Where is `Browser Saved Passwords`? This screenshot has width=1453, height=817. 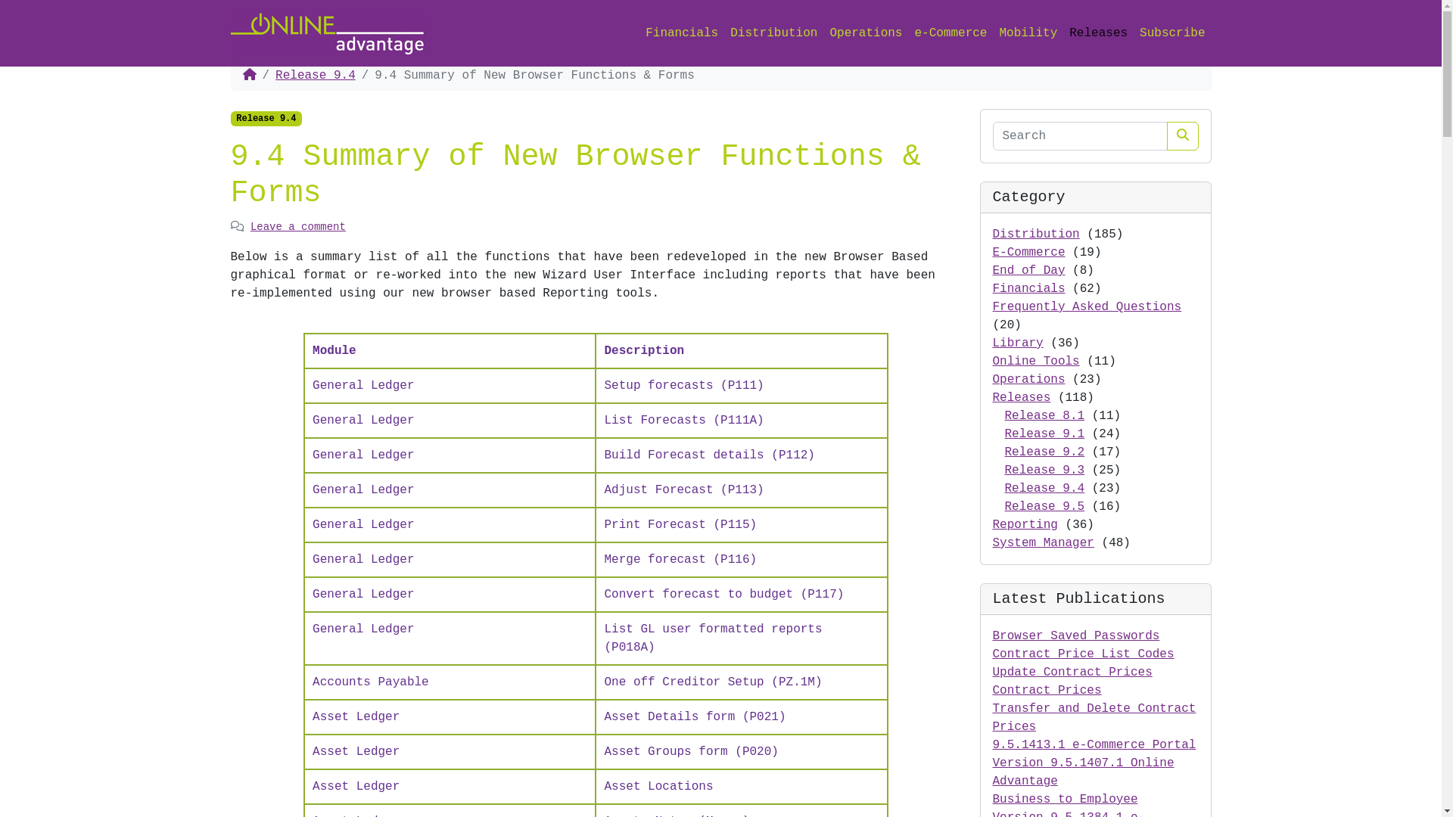 Browser Saved Passwords is located at coordinates (1076, 636).